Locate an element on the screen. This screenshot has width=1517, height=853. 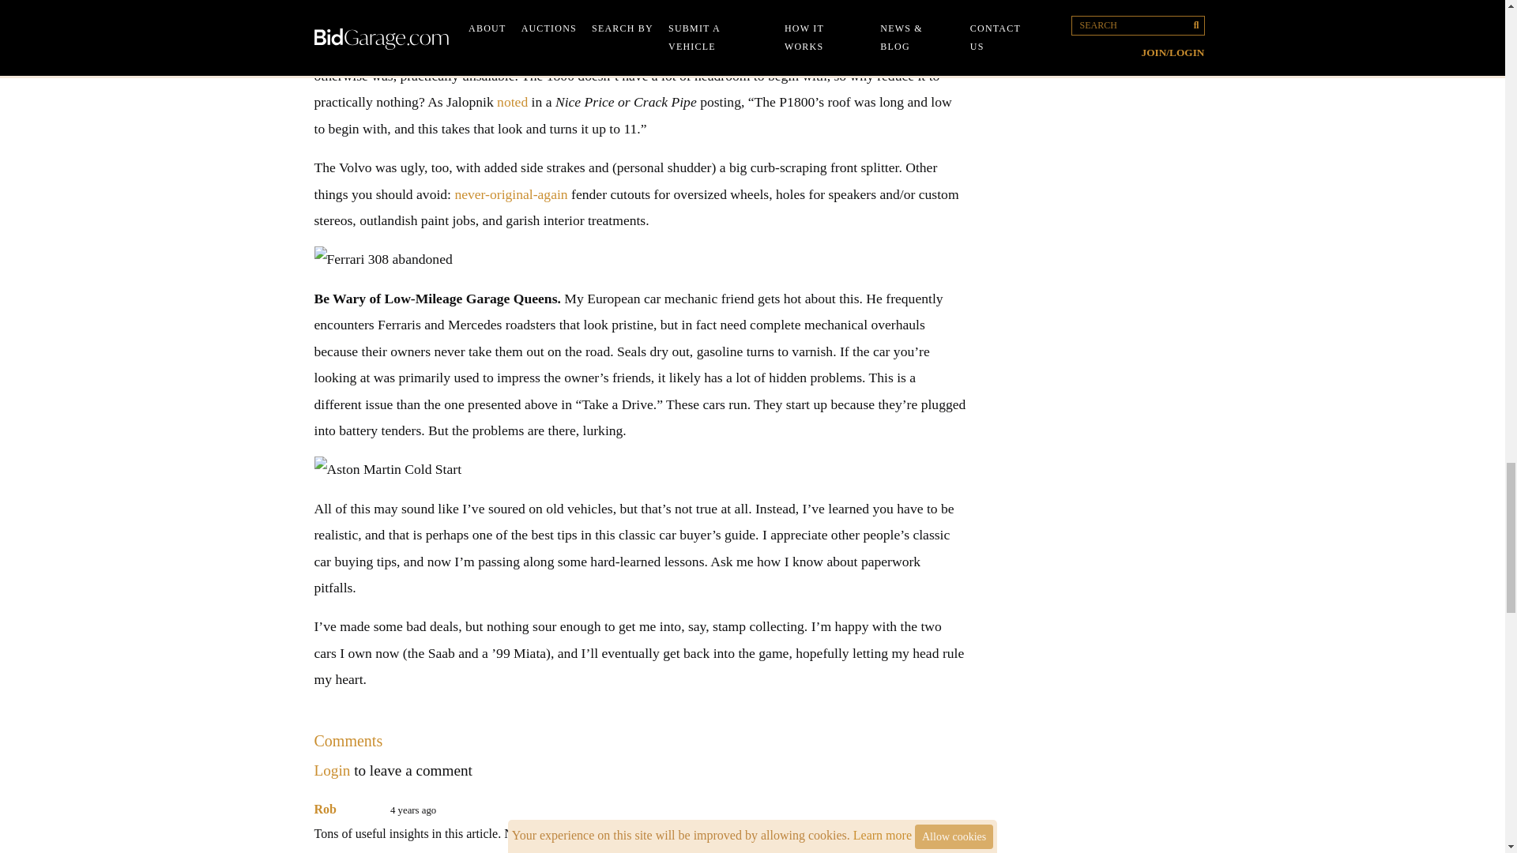
never-original-again is located at coordinates (510, 194).